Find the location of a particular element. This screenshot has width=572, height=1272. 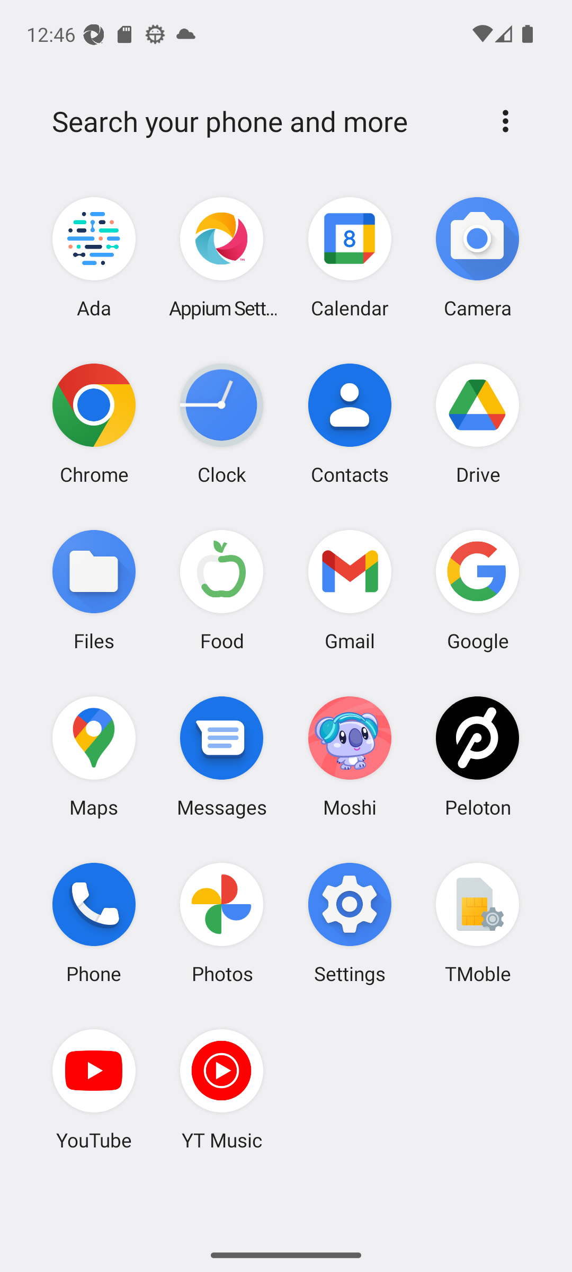

Food is located at coordinates (222, 589).